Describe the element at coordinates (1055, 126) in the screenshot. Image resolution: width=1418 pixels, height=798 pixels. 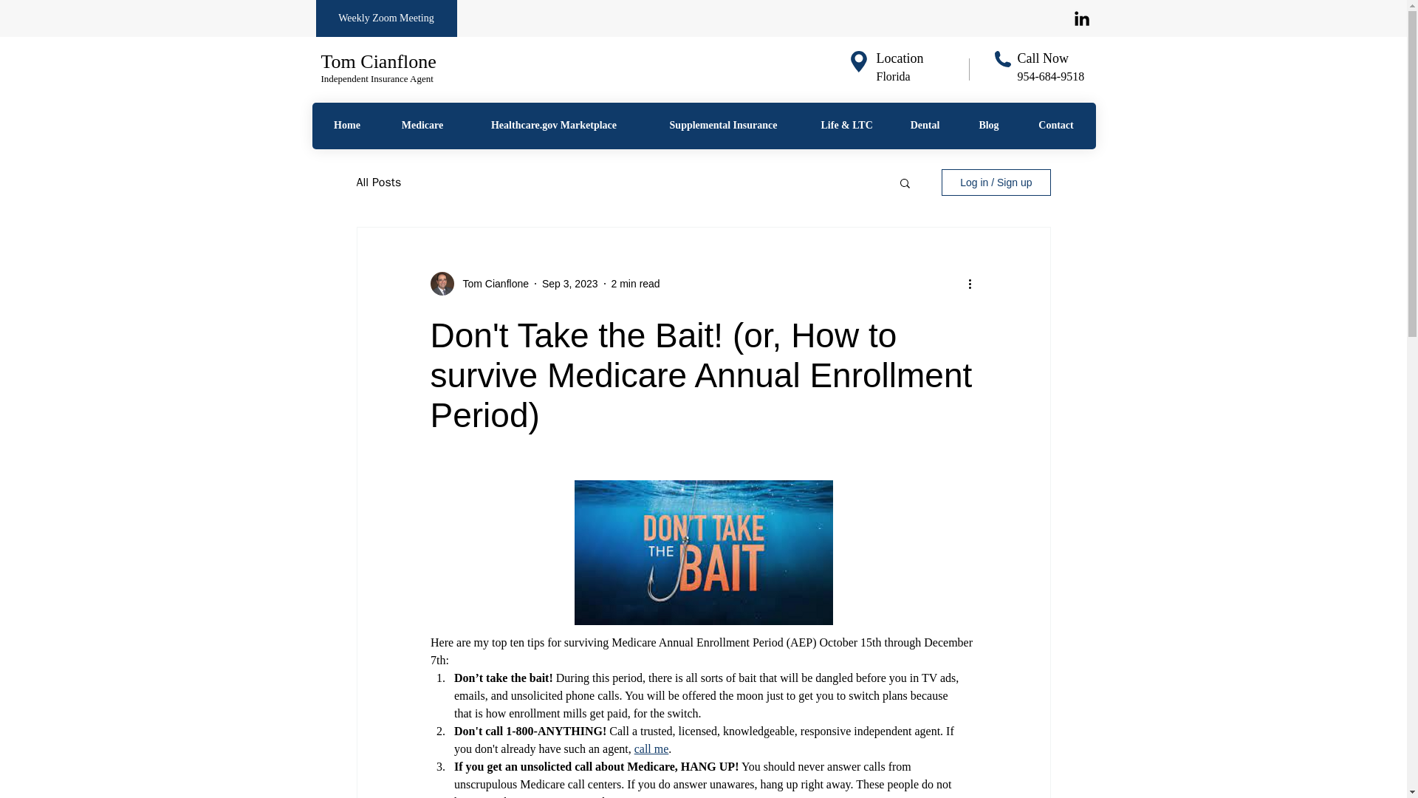
I see `Contact` at that location.